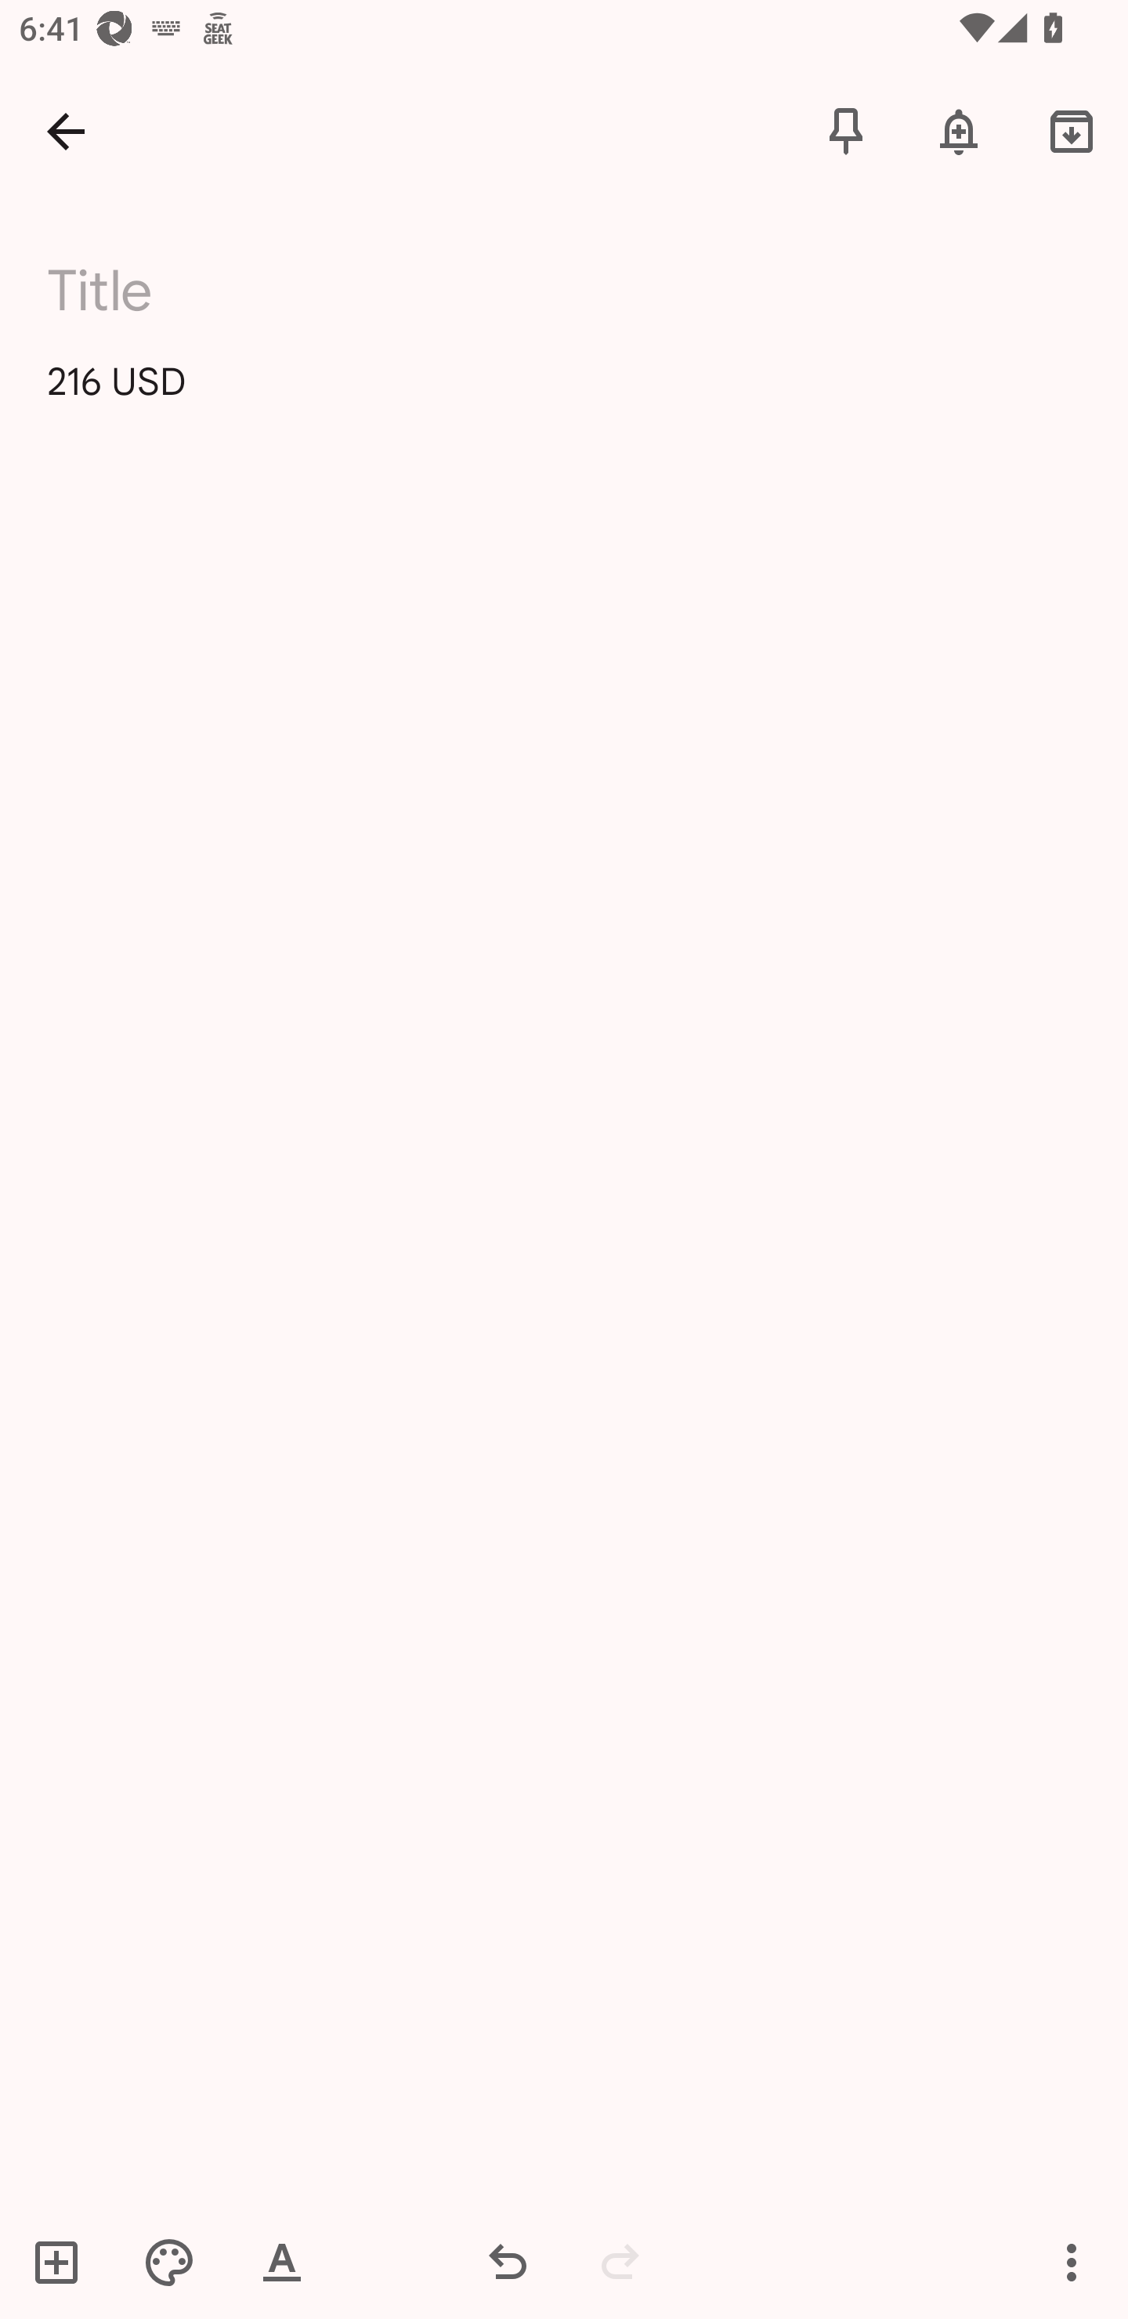 The image size is (1128, 2319). What do you see at coordinates (287, 290) in the screenshot?
I see `216 USD.  216 USD` at bounding box center [287, 290].